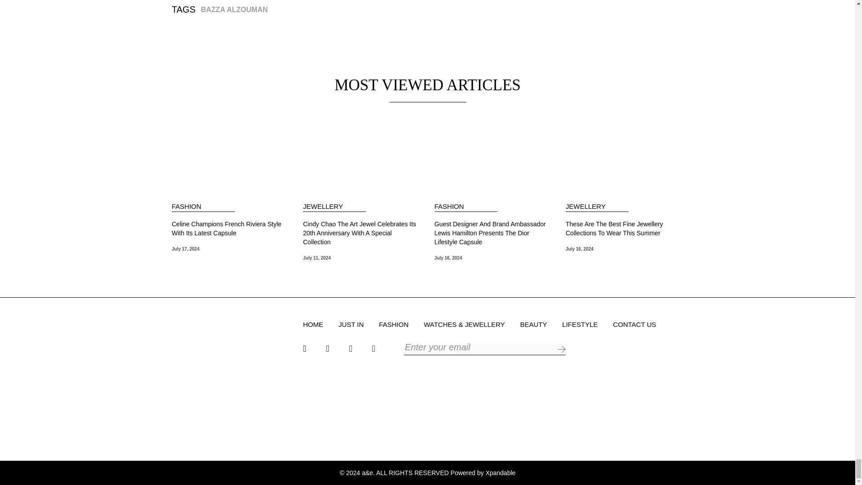 This screenshot has height=485, width=862. Describe the element at coordinates (561, 349) in the screenshot. I see `submit` at that location.